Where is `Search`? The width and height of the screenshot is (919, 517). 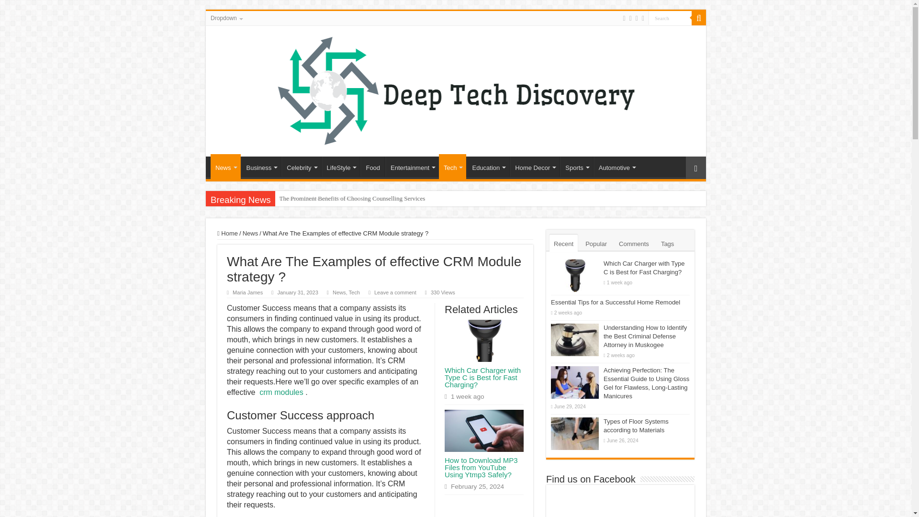 Search is located at coordinates (699, 18).